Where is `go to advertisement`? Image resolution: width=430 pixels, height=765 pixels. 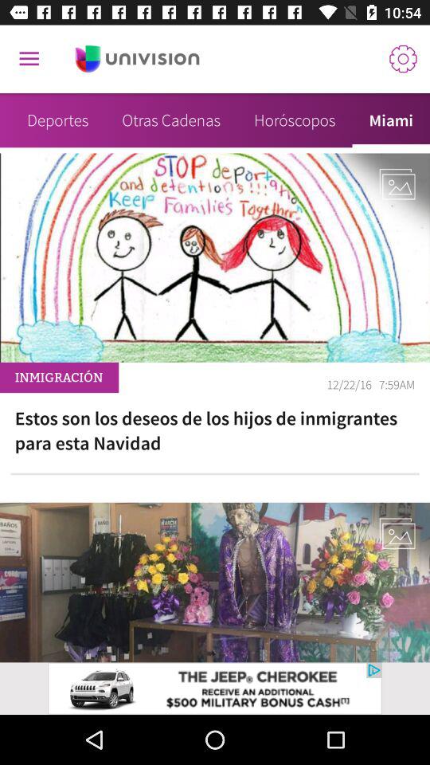
go to advertisement is located at coordinates (215, 688).